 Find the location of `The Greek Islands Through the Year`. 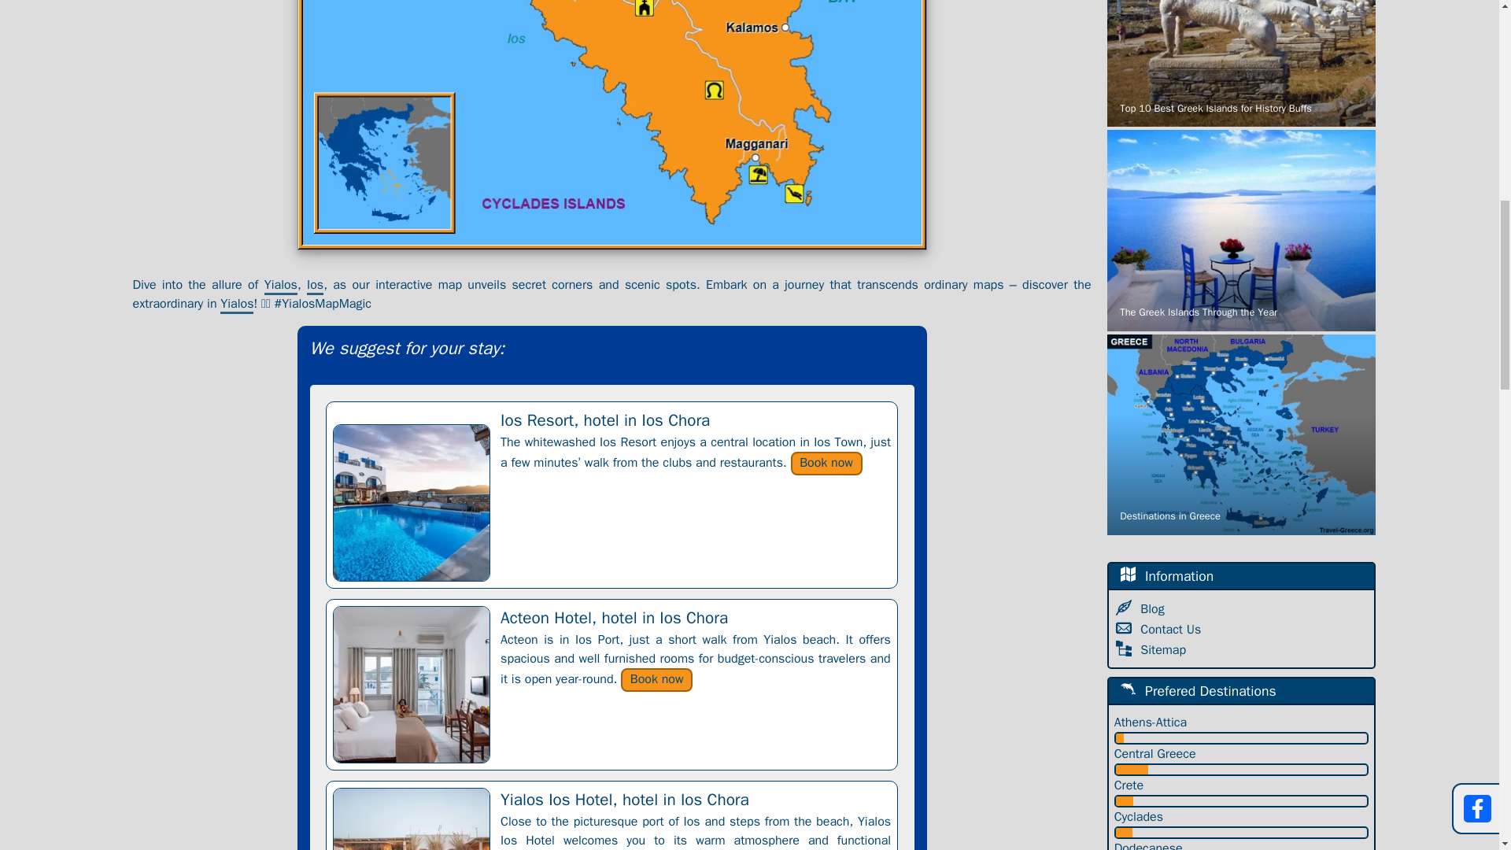

The Greek Islands Through the Year is located at coordinates (1241, 231).